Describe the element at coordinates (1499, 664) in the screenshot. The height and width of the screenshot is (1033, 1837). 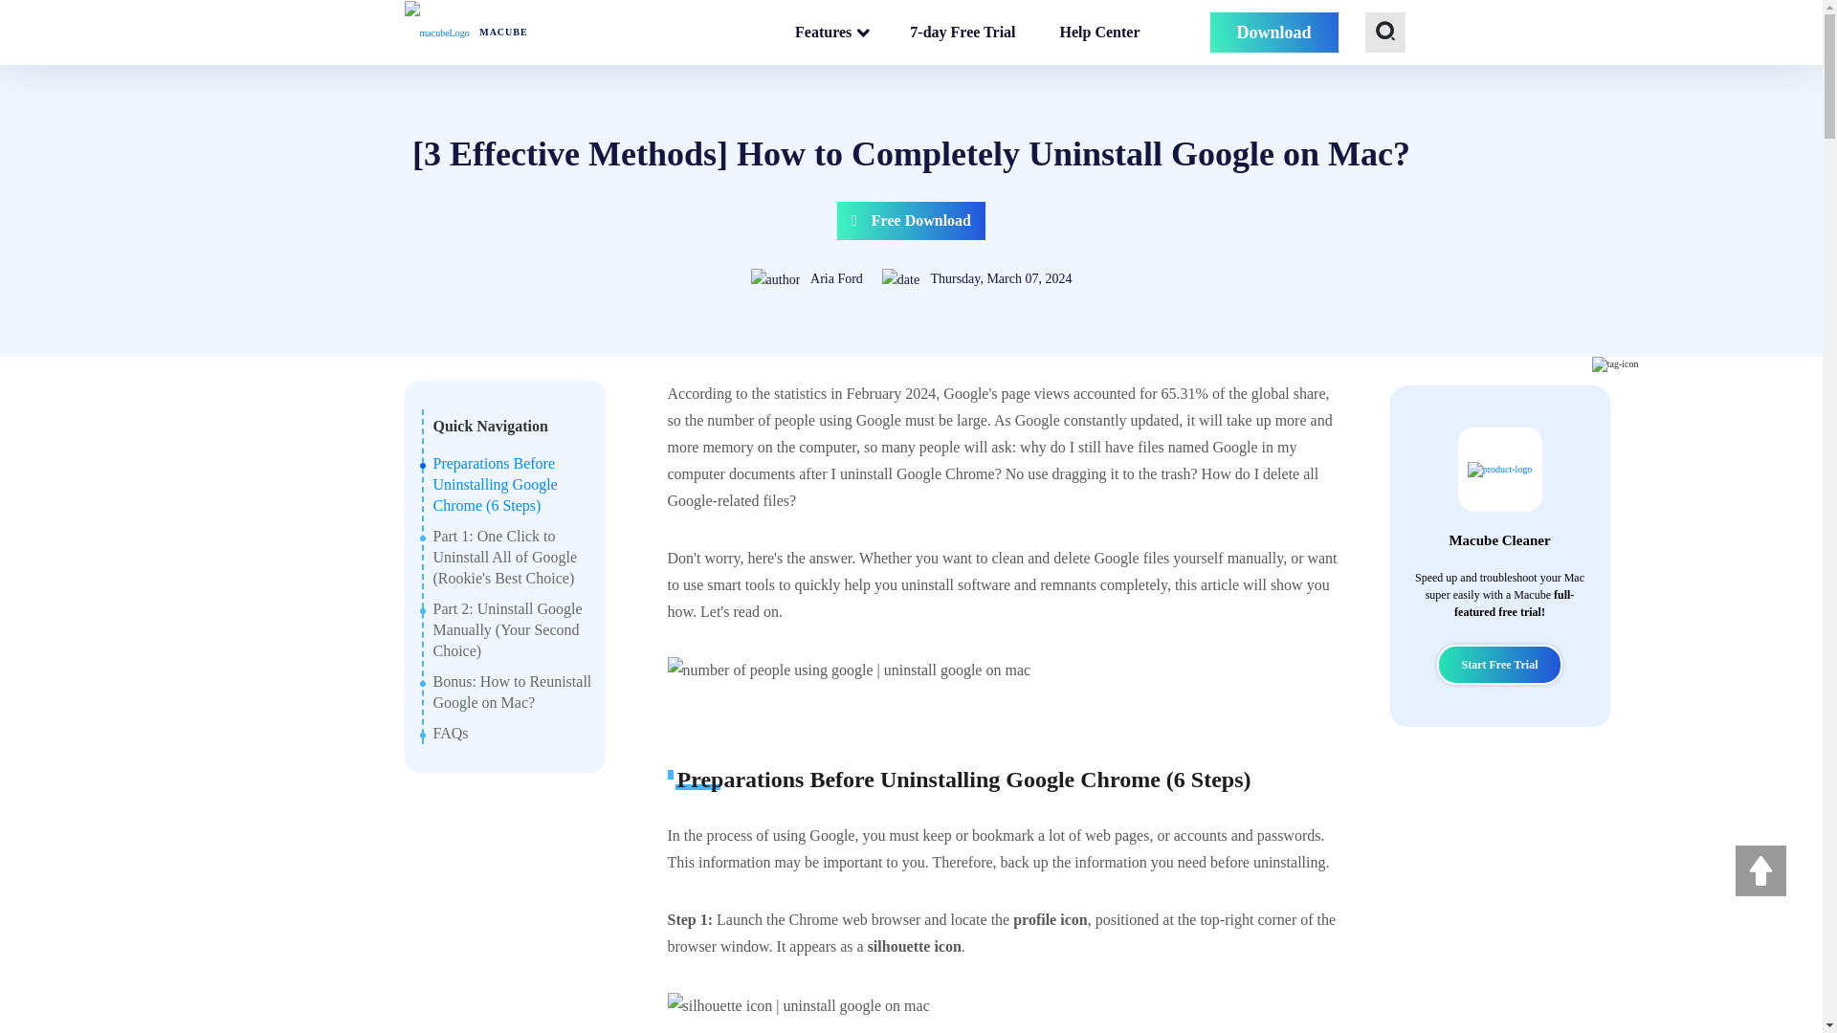
I see `Start Free Trial` at that location.